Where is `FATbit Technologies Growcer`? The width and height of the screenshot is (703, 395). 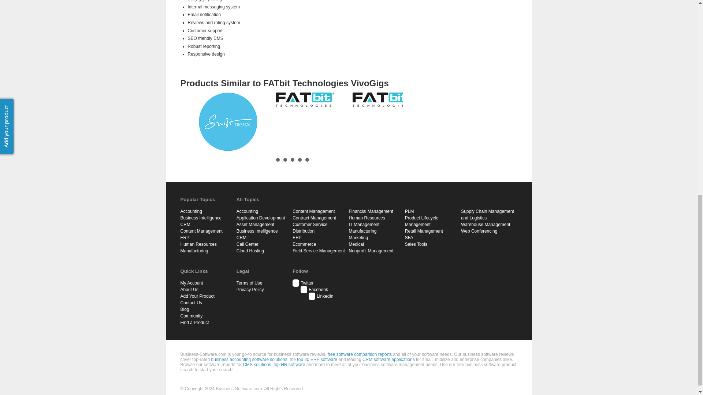
FATbit Technologies Growcer is located at coordinates (381, 99).